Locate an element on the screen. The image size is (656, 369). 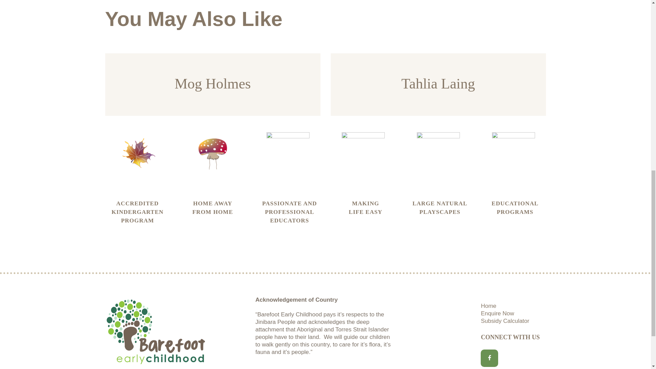
Home is located at coordinates (488, 306).